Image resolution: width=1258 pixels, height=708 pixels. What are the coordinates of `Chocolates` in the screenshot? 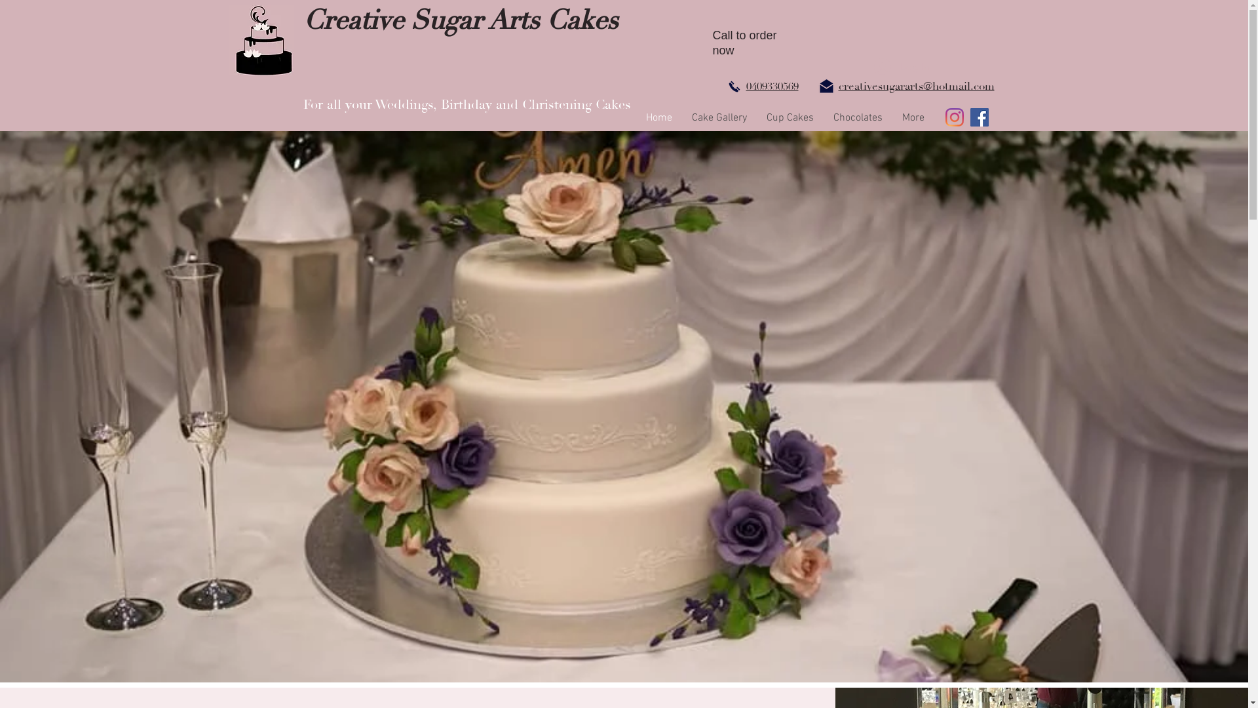 It's located at (857, 118).